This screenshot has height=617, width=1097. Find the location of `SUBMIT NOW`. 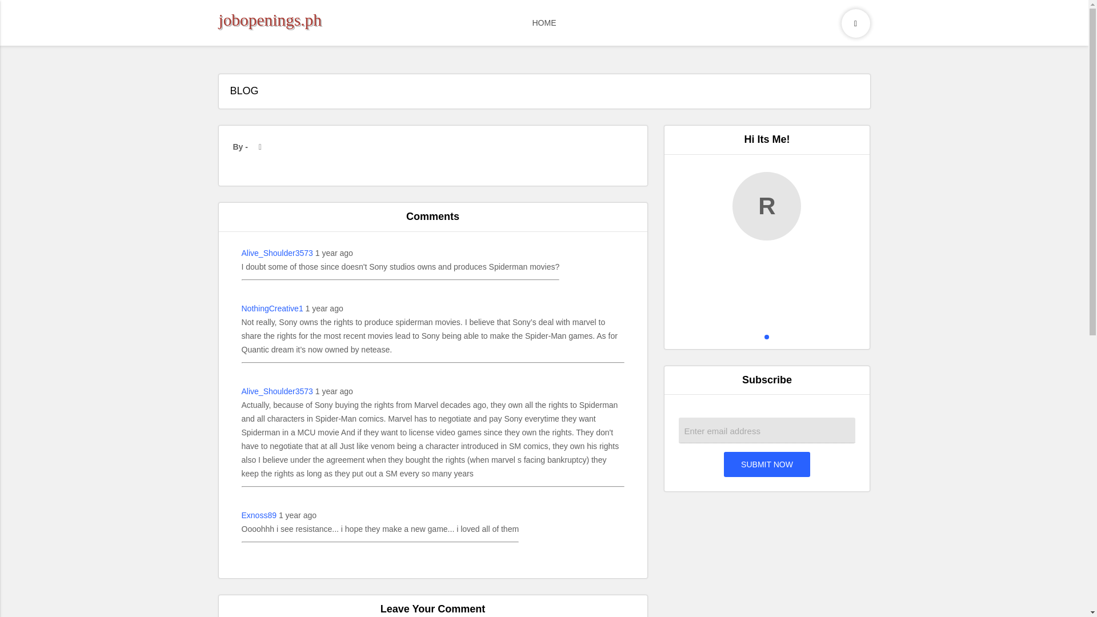

SUBMIT NOW is located at coordinates (767, 464).